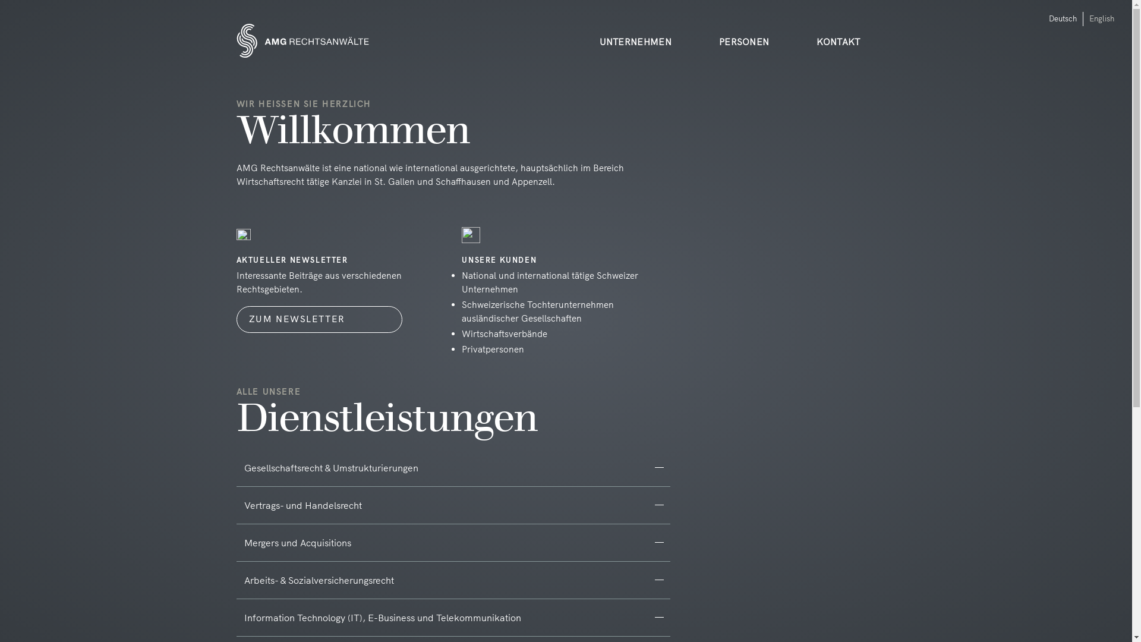  What do you see at coordinates (756, 31) in the screenshot?
I see `PERSONEN` at bounding box center [756, 31].